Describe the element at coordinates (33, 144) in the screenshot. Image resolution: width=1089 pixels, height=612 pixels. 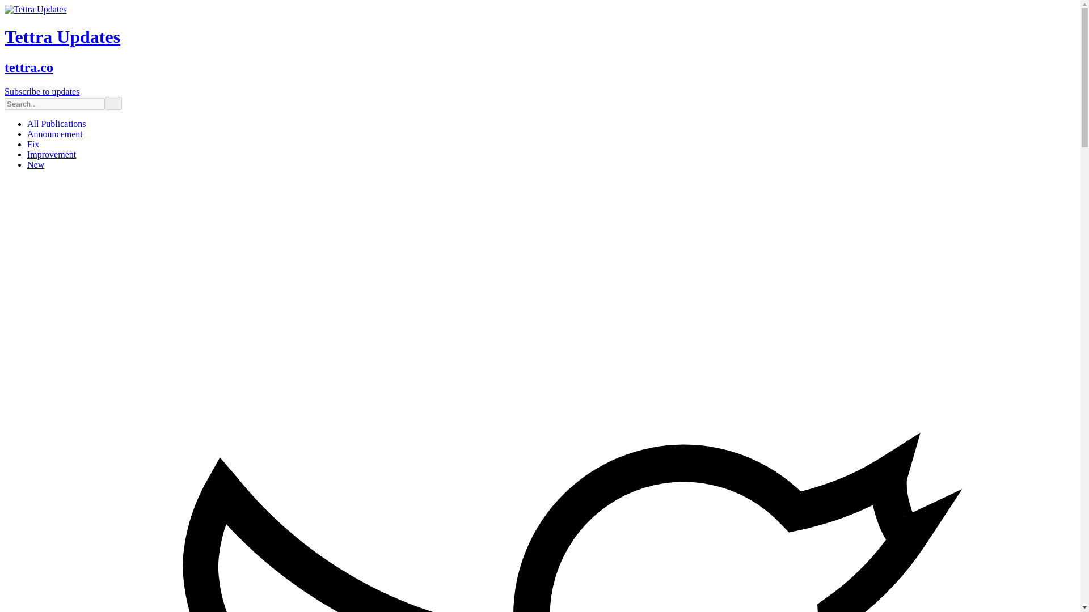
I see `Fix` at that location.